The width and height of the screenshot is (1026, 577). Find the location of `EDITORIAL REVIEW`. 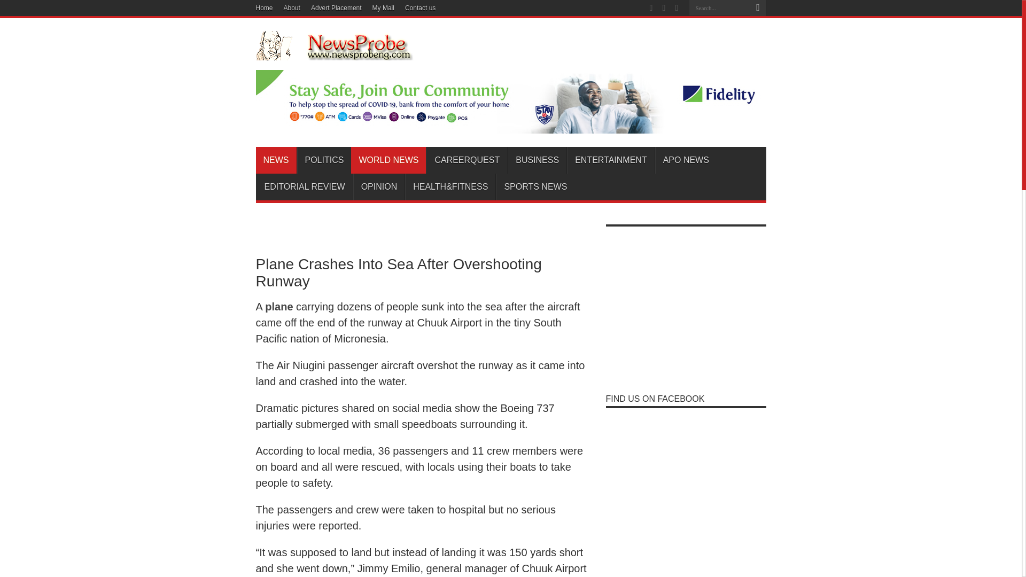

EDITORIAL REVIEW is located at coordinates (305, 187).